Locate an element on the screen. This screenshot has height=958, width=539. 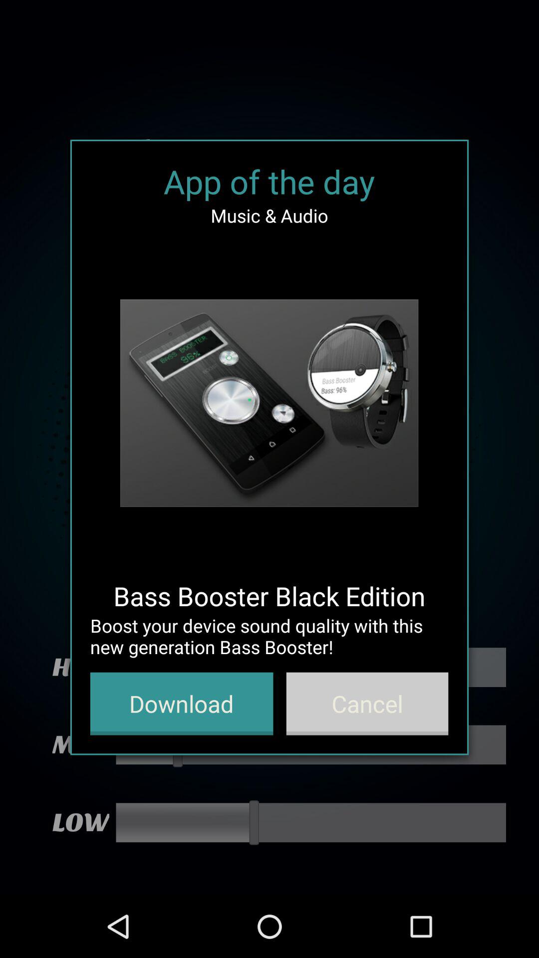
tap the item below music & audio app is located at coordinates (269, 403).